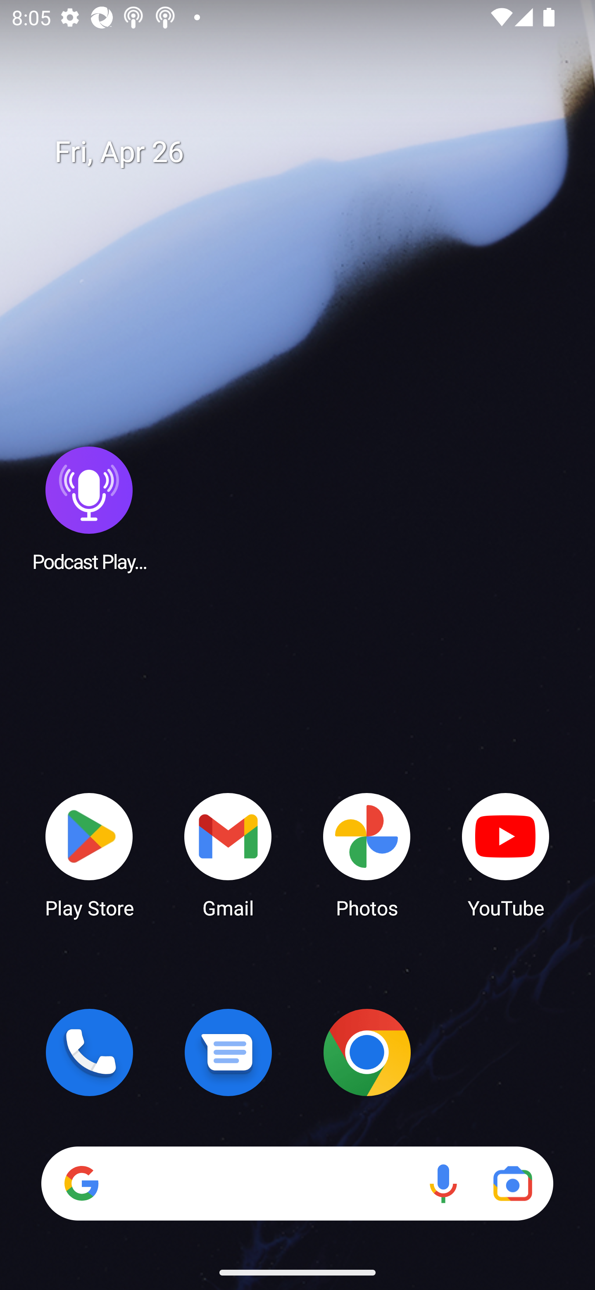 The width and height of the screenshot is (595, 1290). Describe the element at coordinates (506, 854) in the screenshot. I see `YouTube` at that location.